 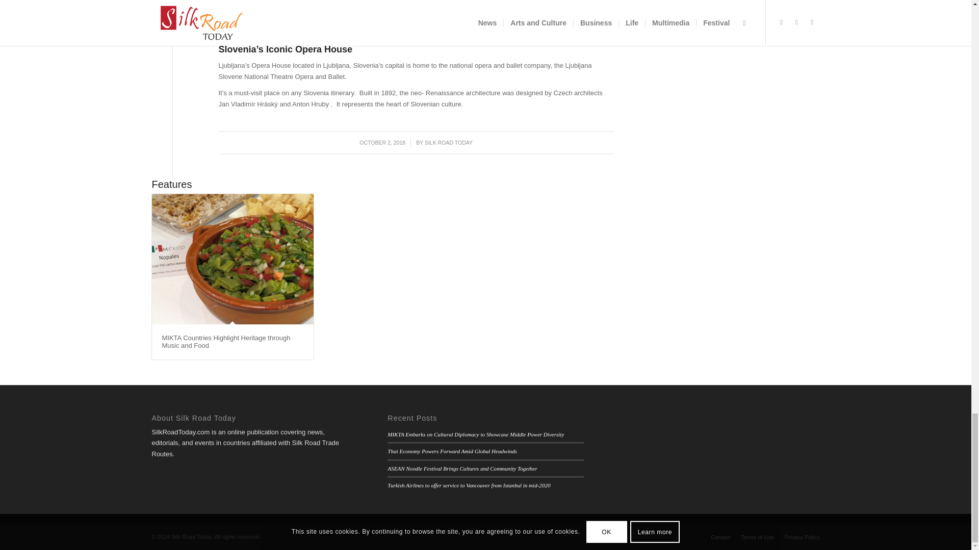 I want to click on Posts by Silk Road Today, so click(x=449, y=143).